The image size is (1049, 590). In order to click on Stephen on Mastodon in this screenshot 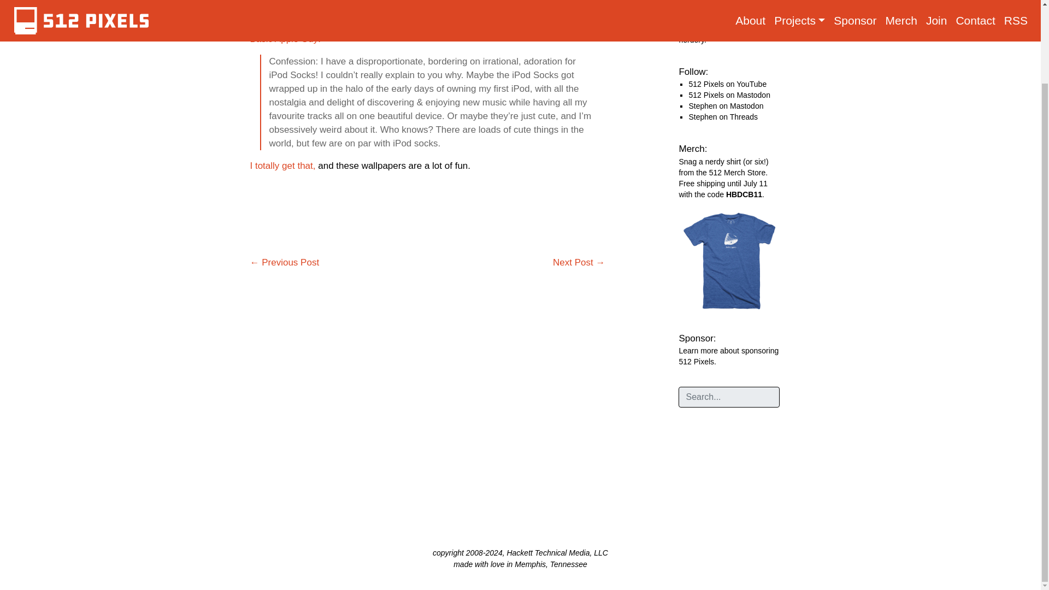, I will do `click(726, 105)`.